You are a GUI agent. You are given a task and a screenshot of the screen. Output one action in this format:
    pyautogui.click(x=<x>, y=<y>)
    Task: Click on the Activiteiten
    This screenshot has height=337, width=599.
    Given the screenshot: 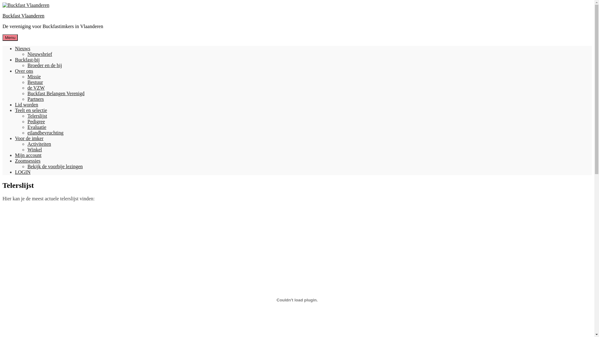 What is the action you would take?
    pyautogui.click(x=39, y=144)
    